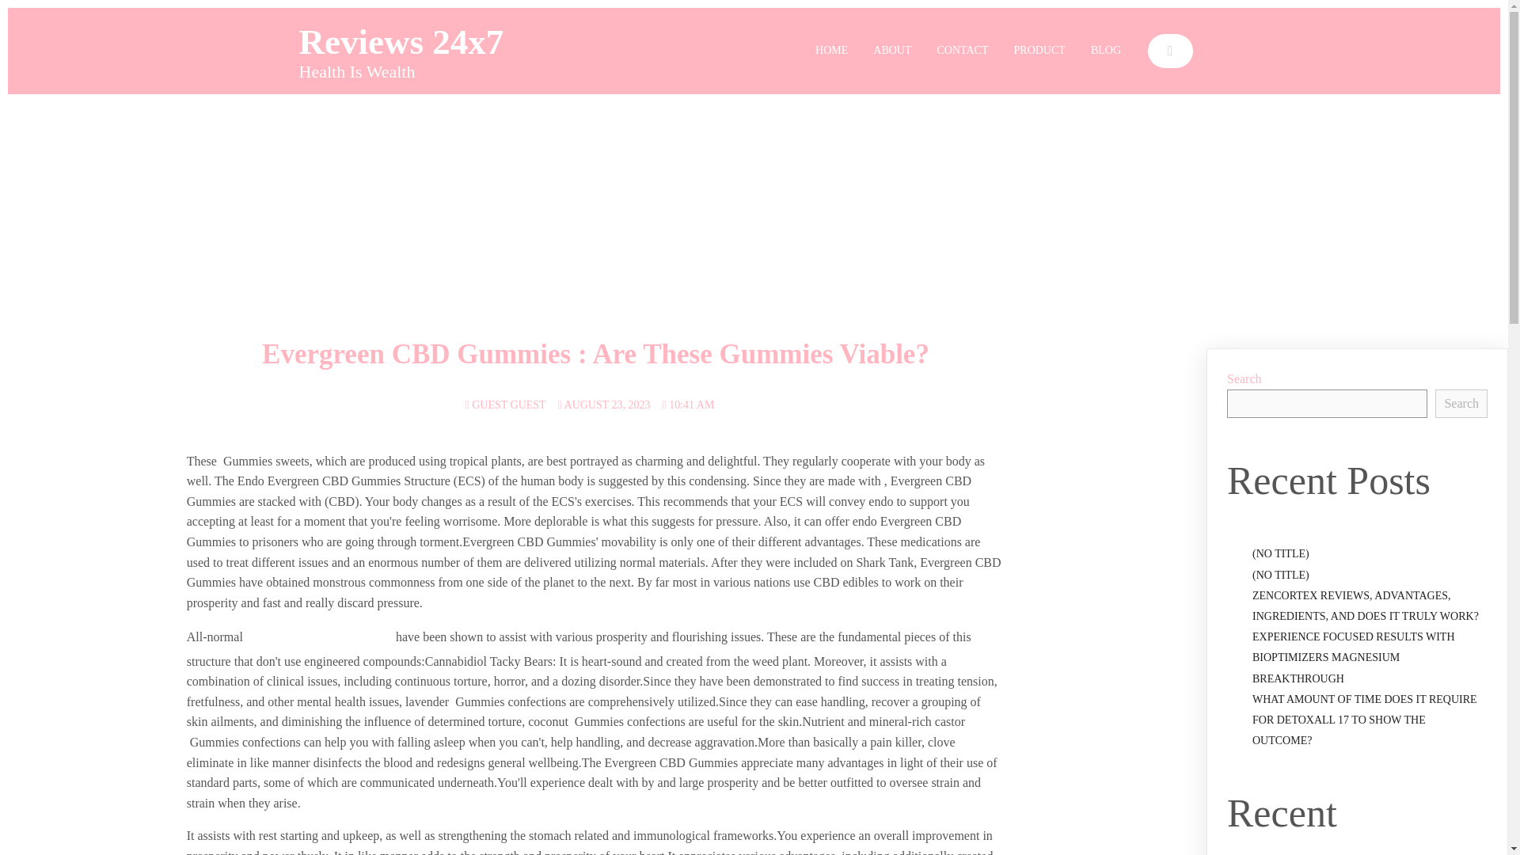  I want to click on GUEST GUEST, so click(505, 405).